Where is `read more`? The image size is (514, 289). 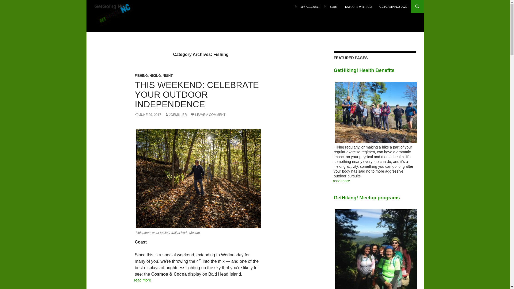
read more is located at coordinates (142, 280).